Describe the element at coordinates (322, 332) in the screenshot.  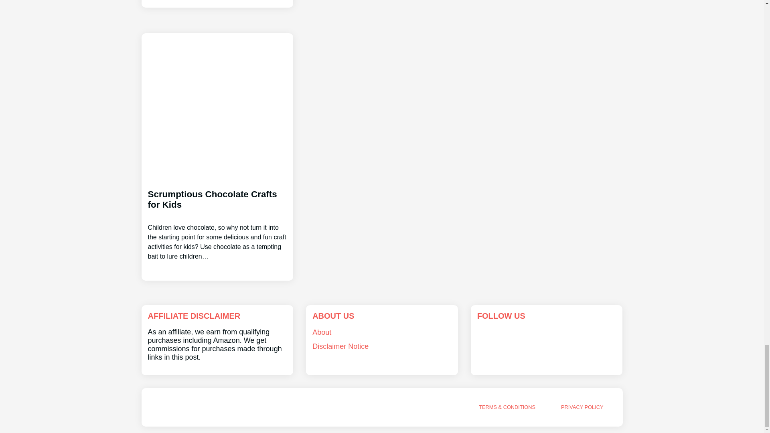
I see `About` at that location.